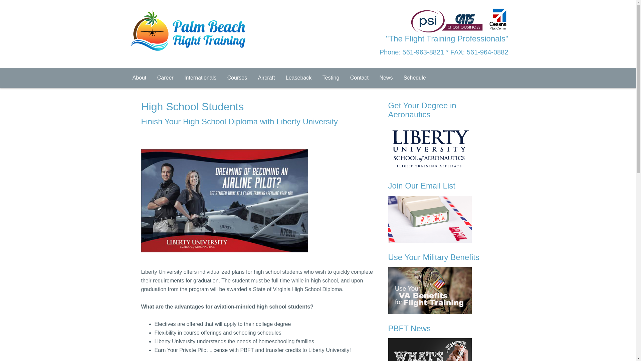 The image size is (641, 361). Describe the element at coordinates (331, 78) in the screenshot. I see `Testing` at that location.